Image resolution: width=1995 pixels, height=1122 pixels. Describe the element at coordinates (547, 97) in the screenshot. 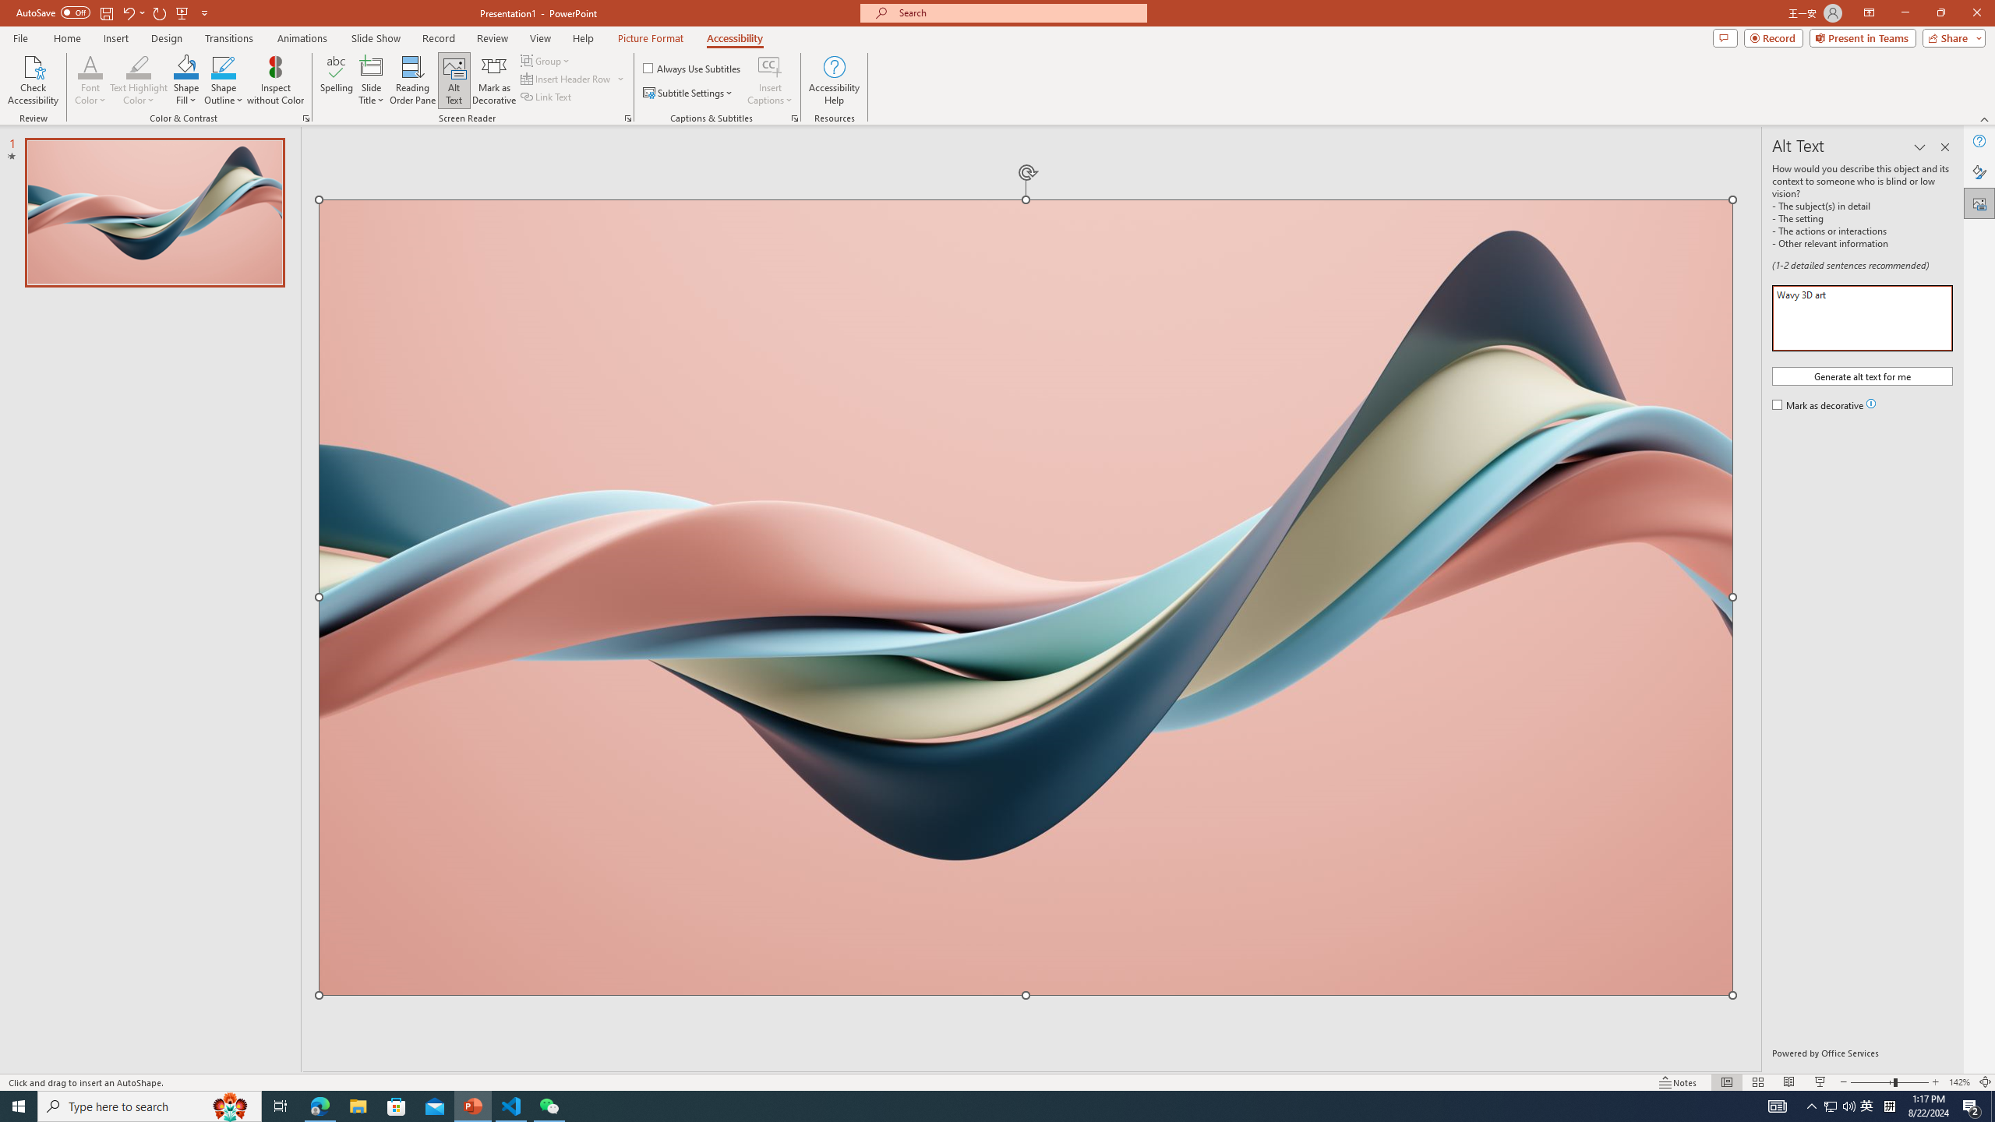

I see `Link Text` at that location.